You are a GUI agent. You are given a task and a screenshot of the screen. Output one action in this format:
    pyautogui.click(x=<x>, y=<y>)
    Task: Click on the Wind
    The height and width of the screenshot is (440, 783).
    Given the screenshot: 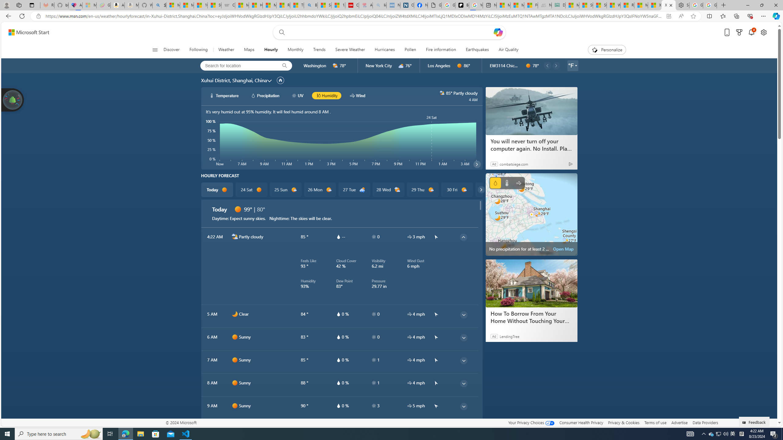 What is the action you would take?
    pyautogui.click(x=519, y=183)
    